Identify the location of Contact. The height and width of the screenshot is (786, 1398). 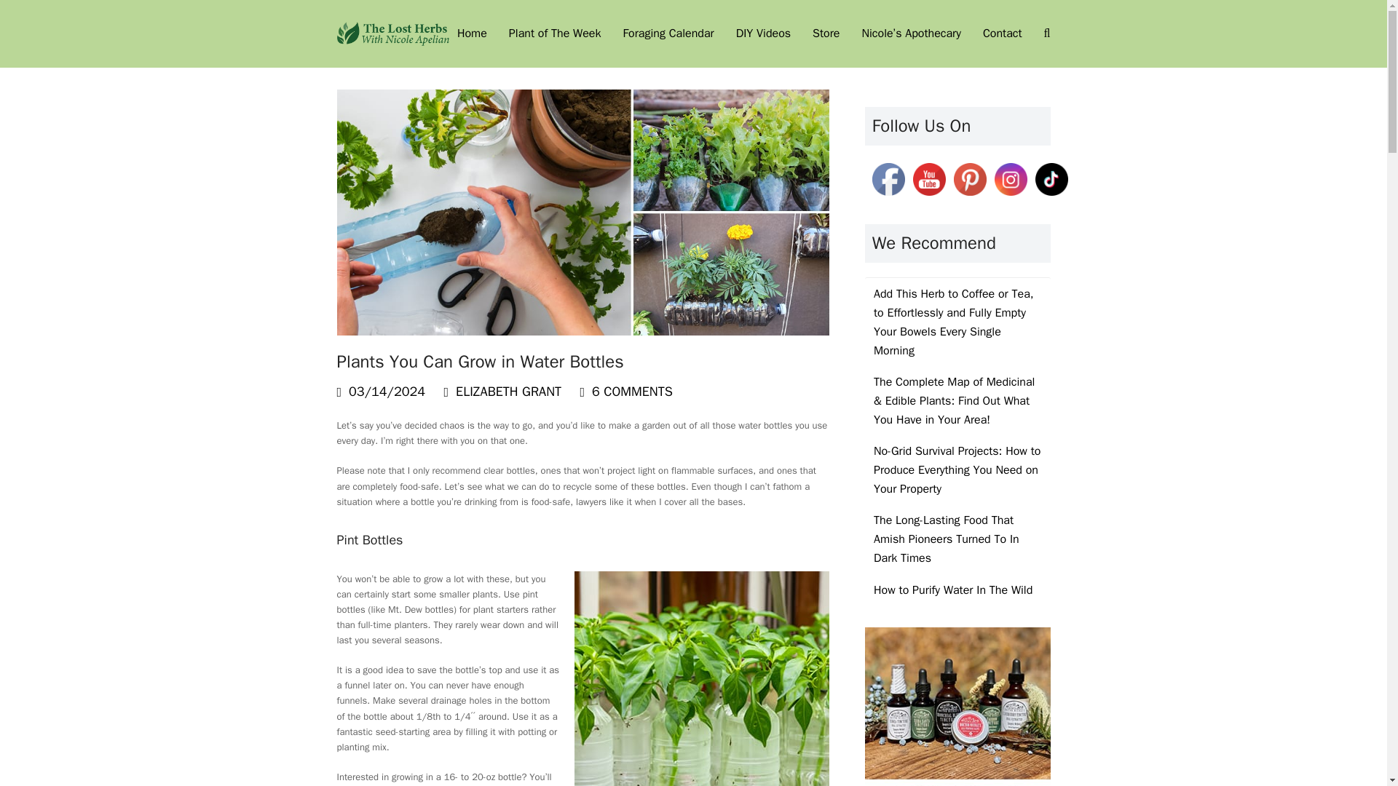
(1002, 33).